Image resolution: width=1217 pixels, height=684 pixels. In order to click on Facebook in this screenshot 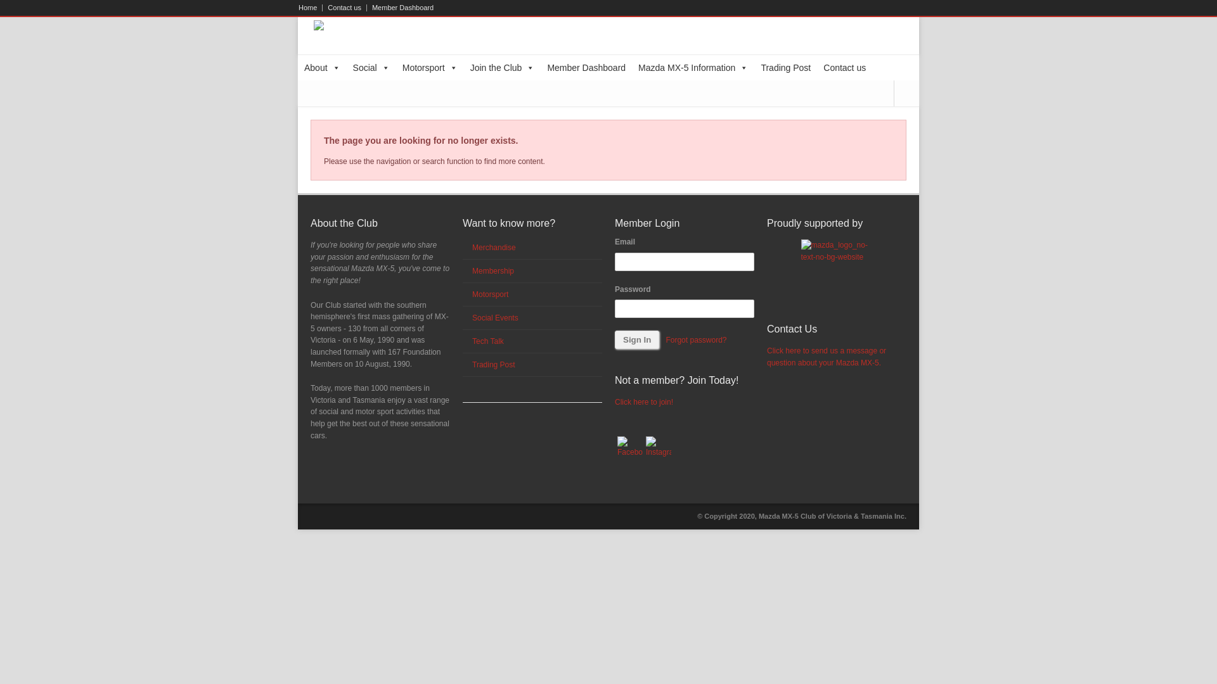, I will do `click(630, 449)`.